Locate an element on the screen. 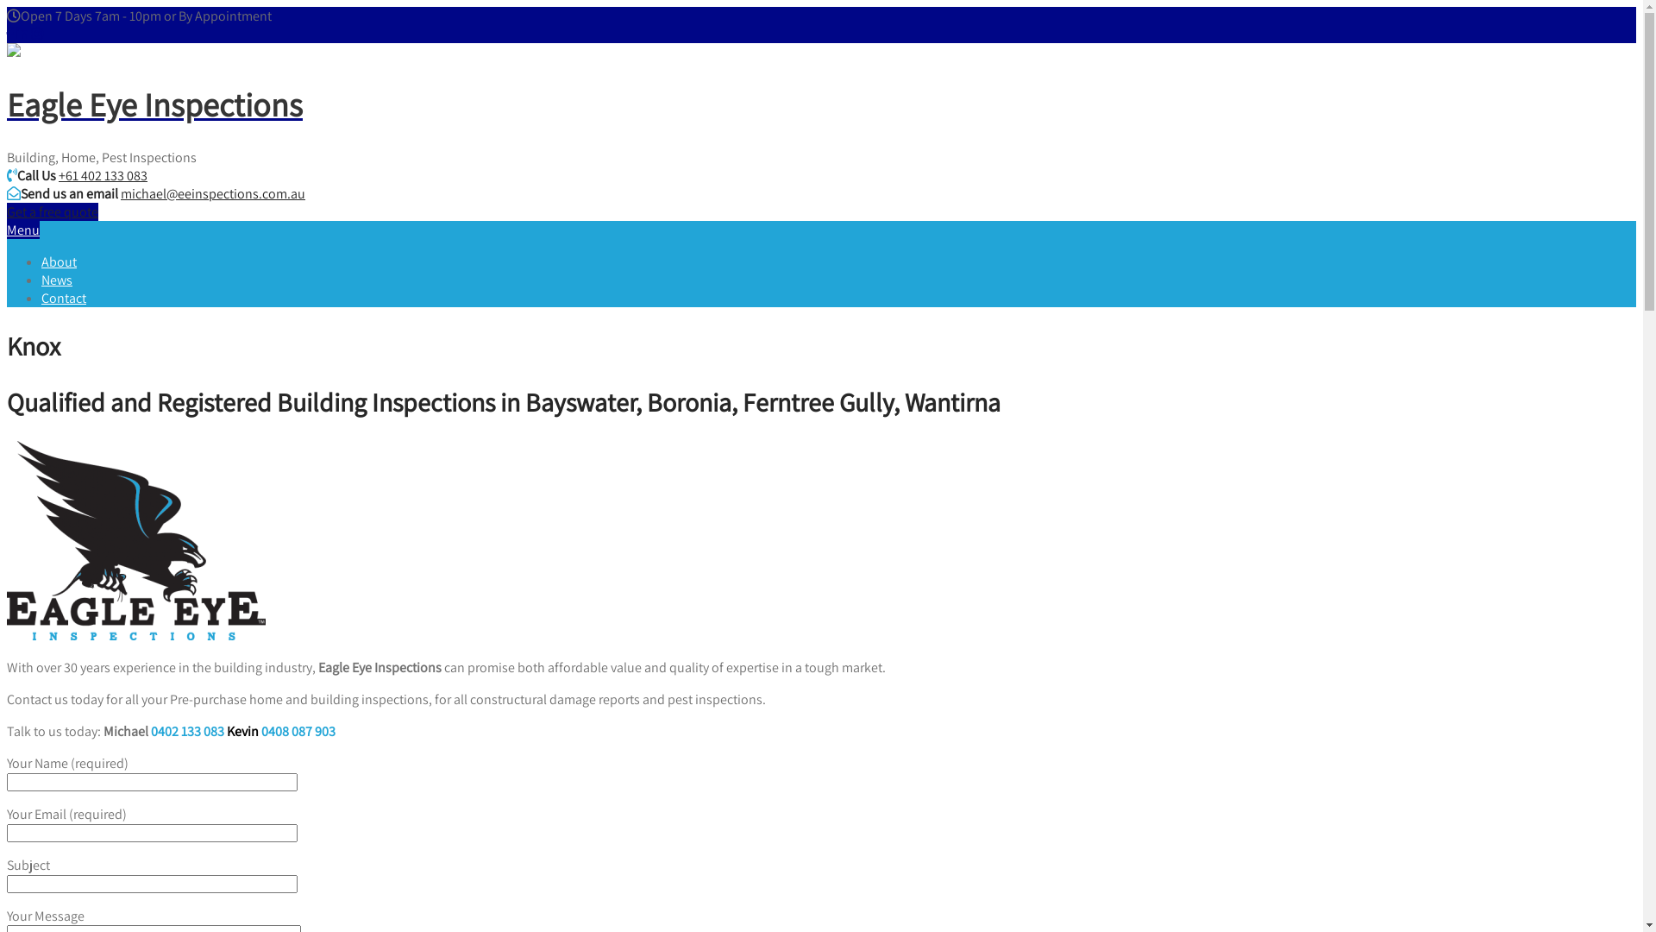 The width and height of the screenshot is (1656, 932). michael@eeinspections.com.au is located at coordinates (213, 193).